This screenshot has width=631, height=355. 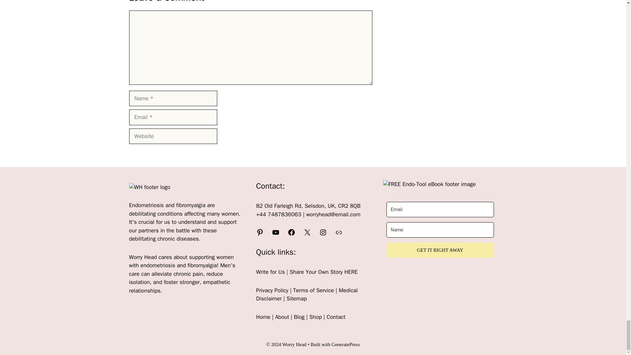 I want to click on Home, so click(x=263, y=317).